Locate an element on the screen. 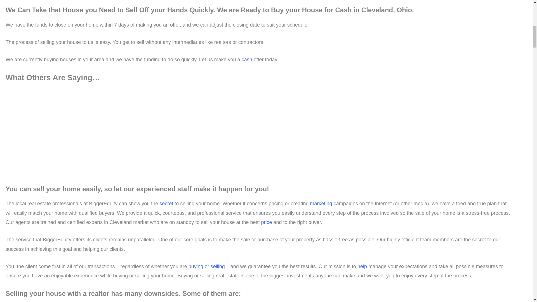 Image resolution: width=537 pixels, height=302 pixels. help is located at coordinates (363, 266).